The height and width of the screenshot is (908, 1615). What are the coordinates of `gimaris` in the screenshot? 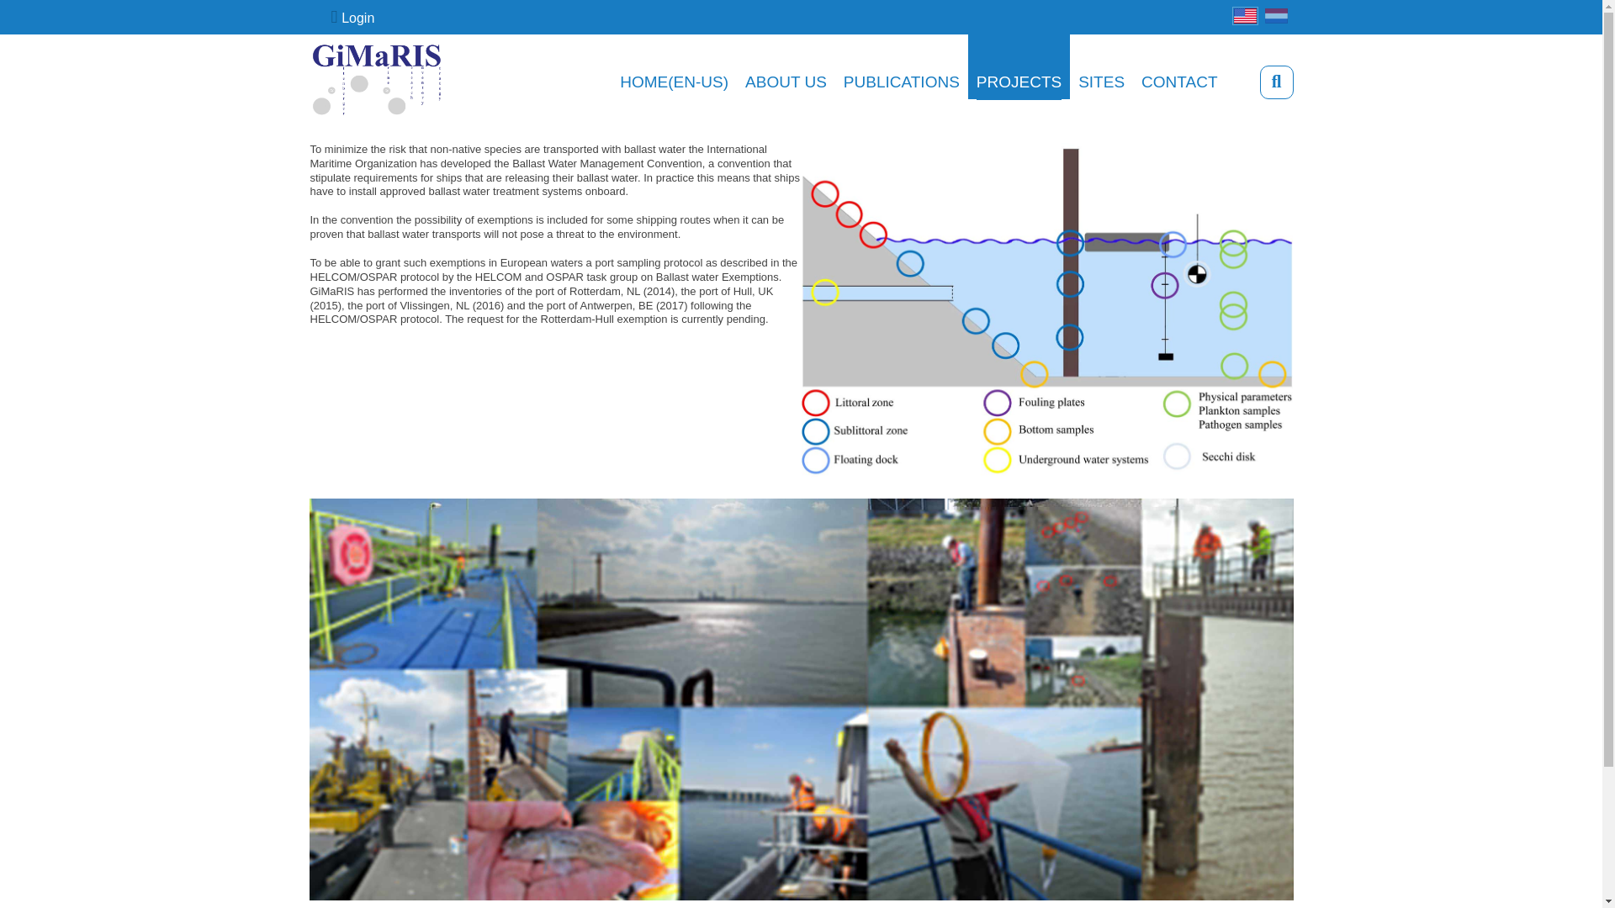 It's located at (377, 81).